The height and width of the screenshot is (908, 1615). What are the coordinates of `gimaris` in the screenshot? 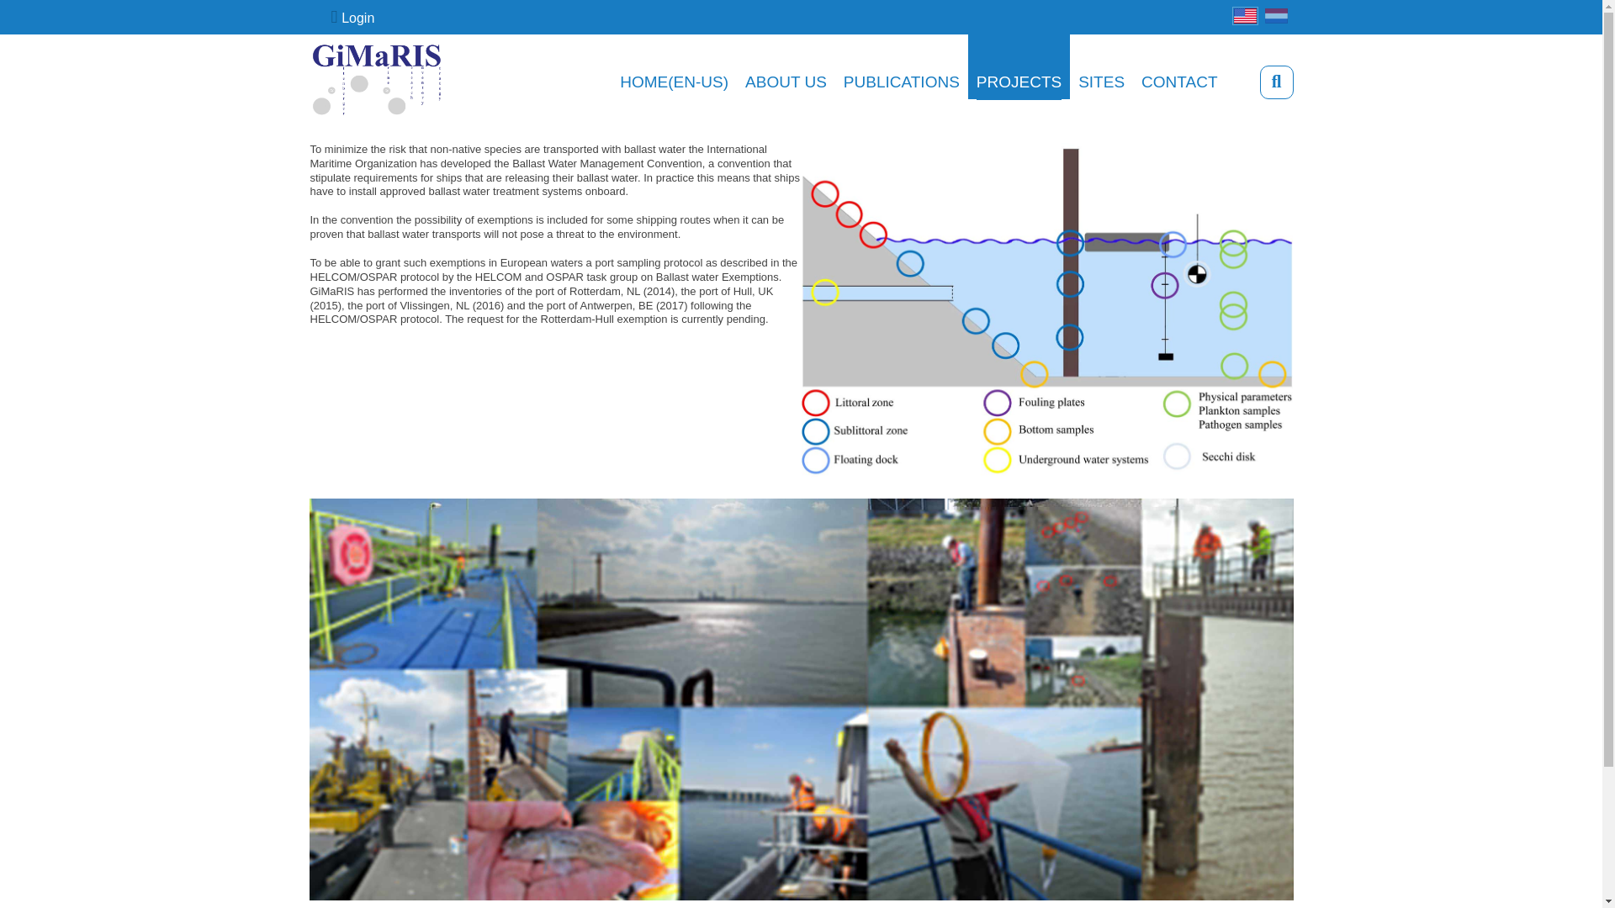 It's located at (377, 81).